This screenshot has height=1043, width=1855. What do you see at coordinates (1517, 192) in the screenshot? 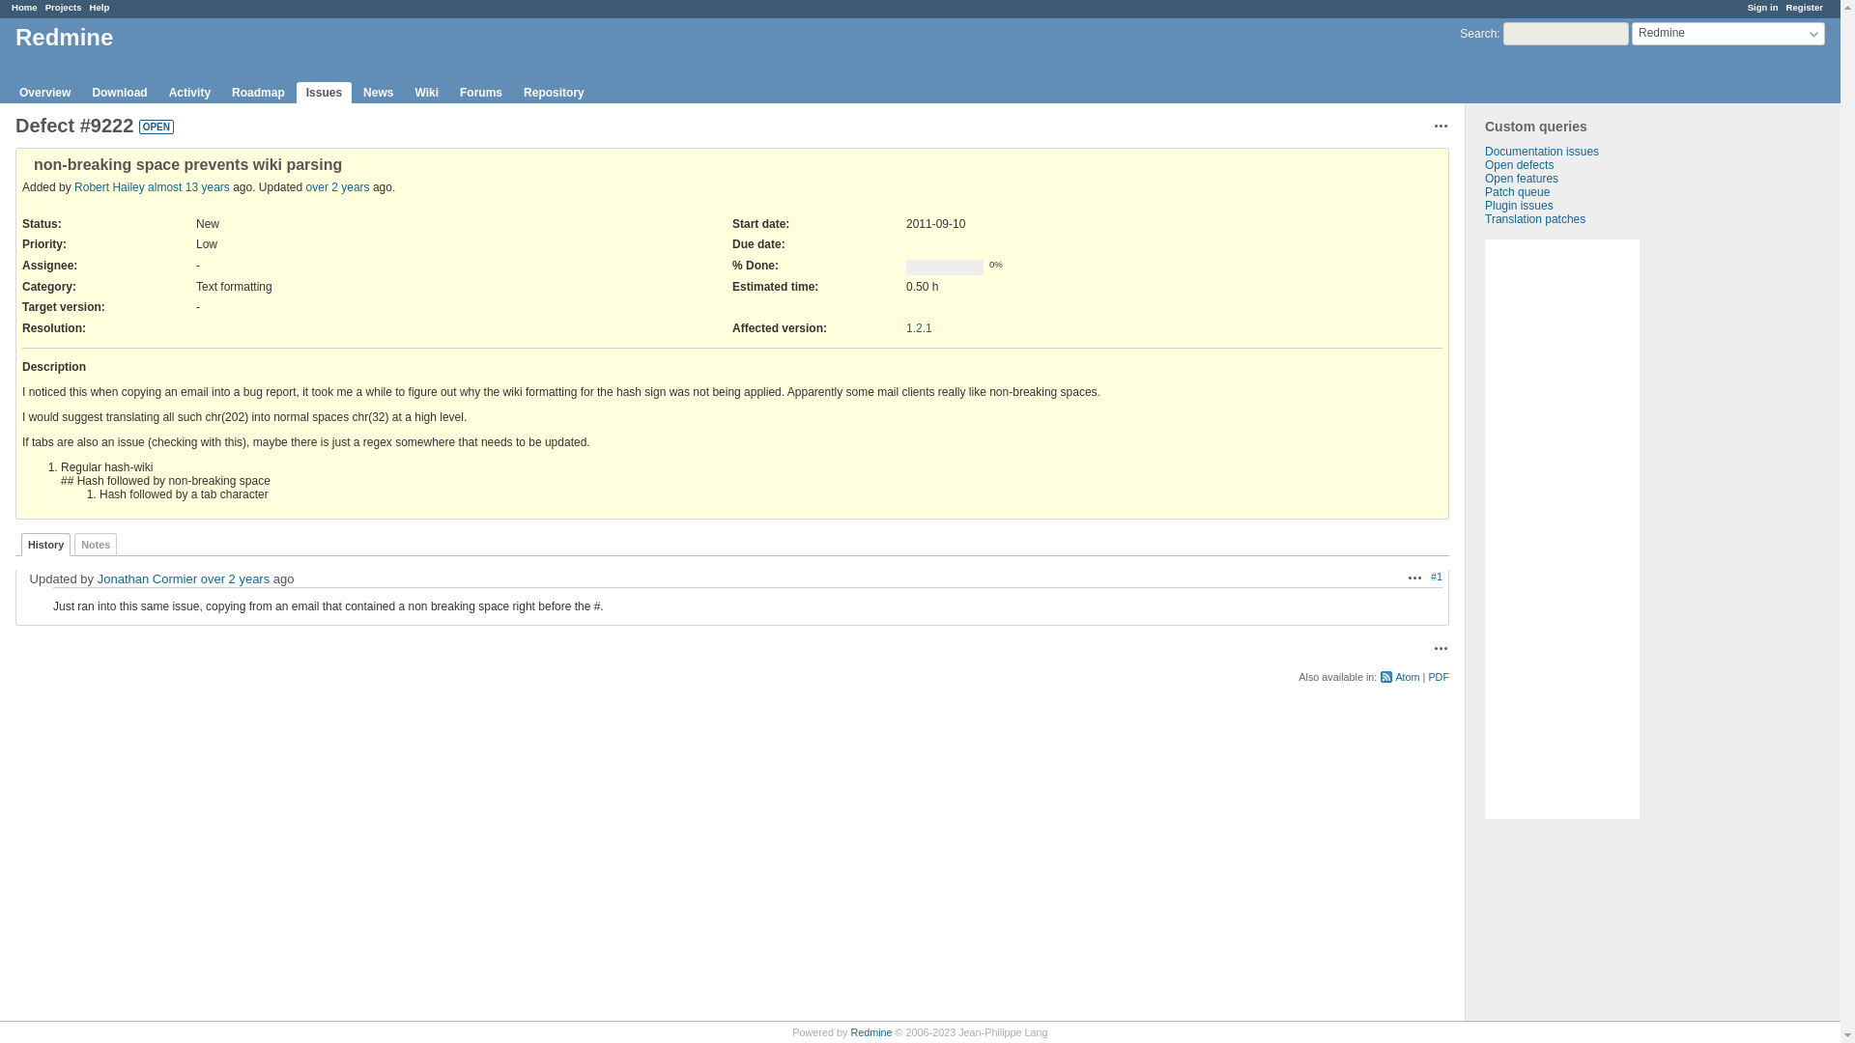
I see `Patch queue` at bounding box center [1517, 192].